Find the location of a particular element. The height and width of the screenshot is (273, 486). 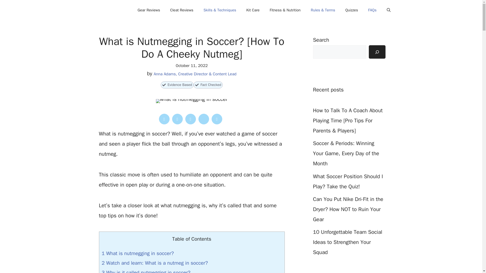

2 Watch and learn: What is a nutmeg in soccer? is located at coordinates (155, 263).